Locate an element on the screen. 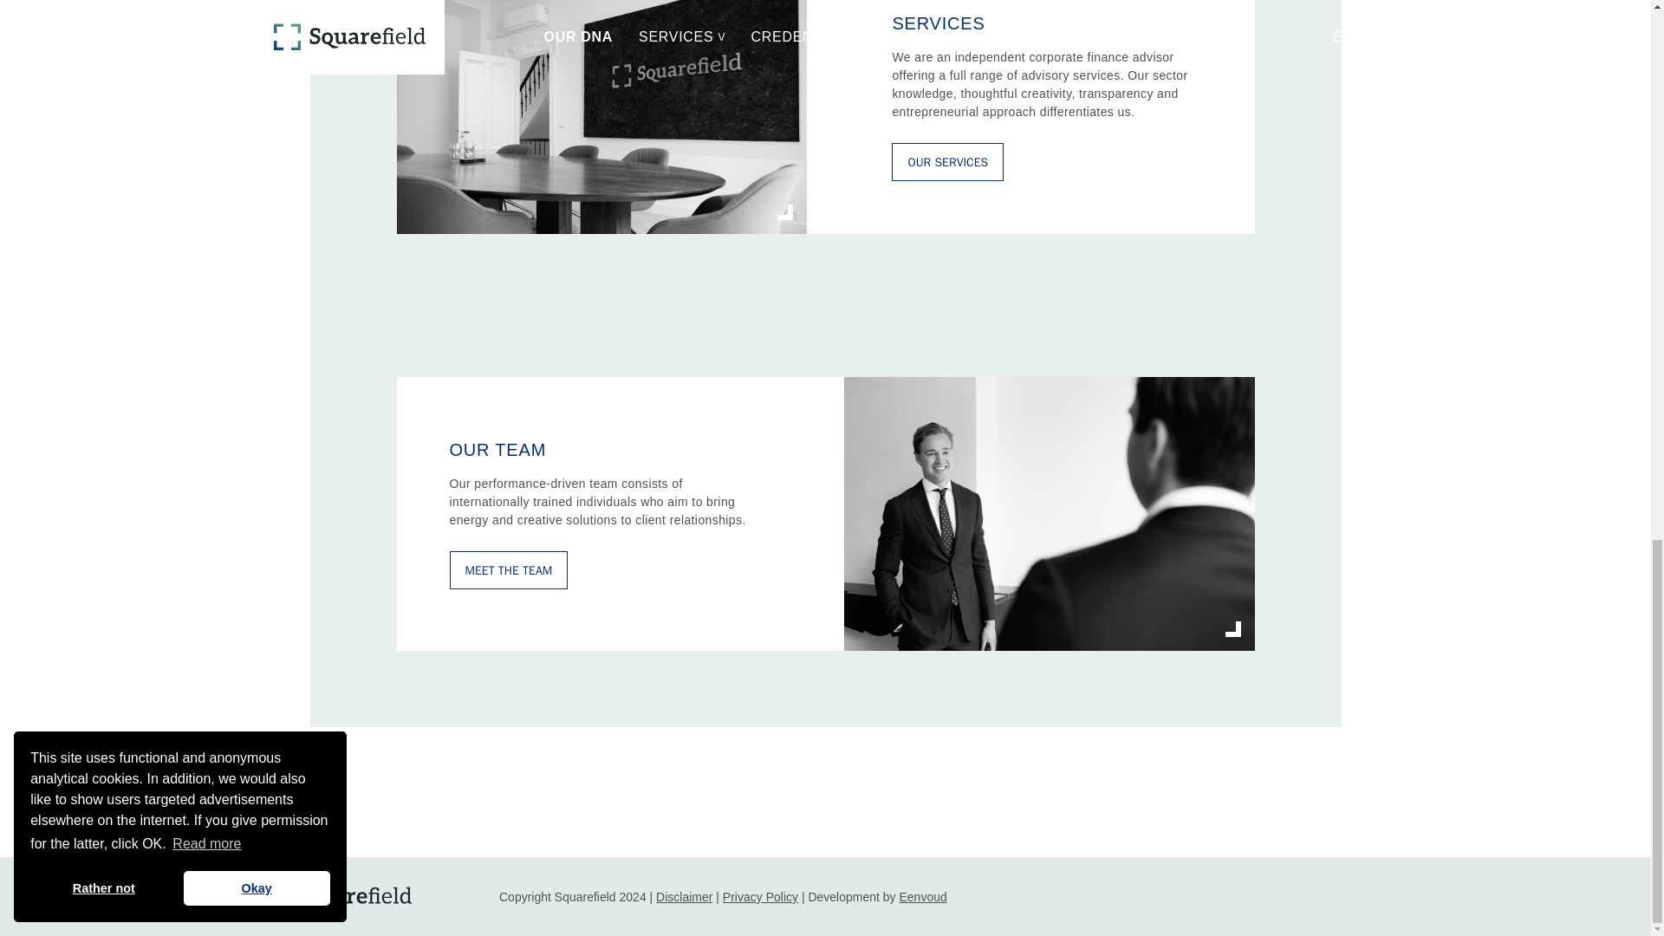 Image resolution: width=1664 pixels, height=936 pixels. MEET THE TEAM is located at coordinates (508, 570).